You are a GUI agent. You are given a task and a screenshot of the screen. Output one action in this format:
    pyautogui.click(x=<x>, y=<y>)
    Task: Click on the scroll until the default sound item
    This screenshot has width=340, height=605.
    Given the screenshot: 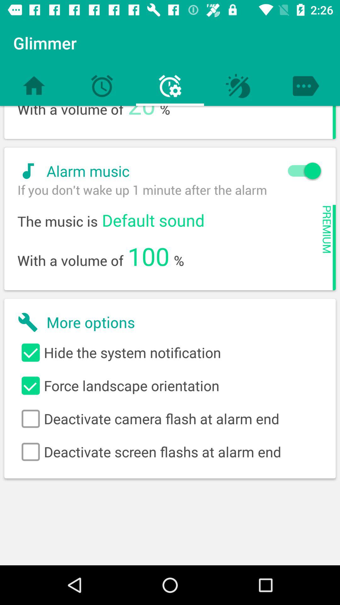 What is the action you would take?
    pyautogui.click(x=153, y=220)
    